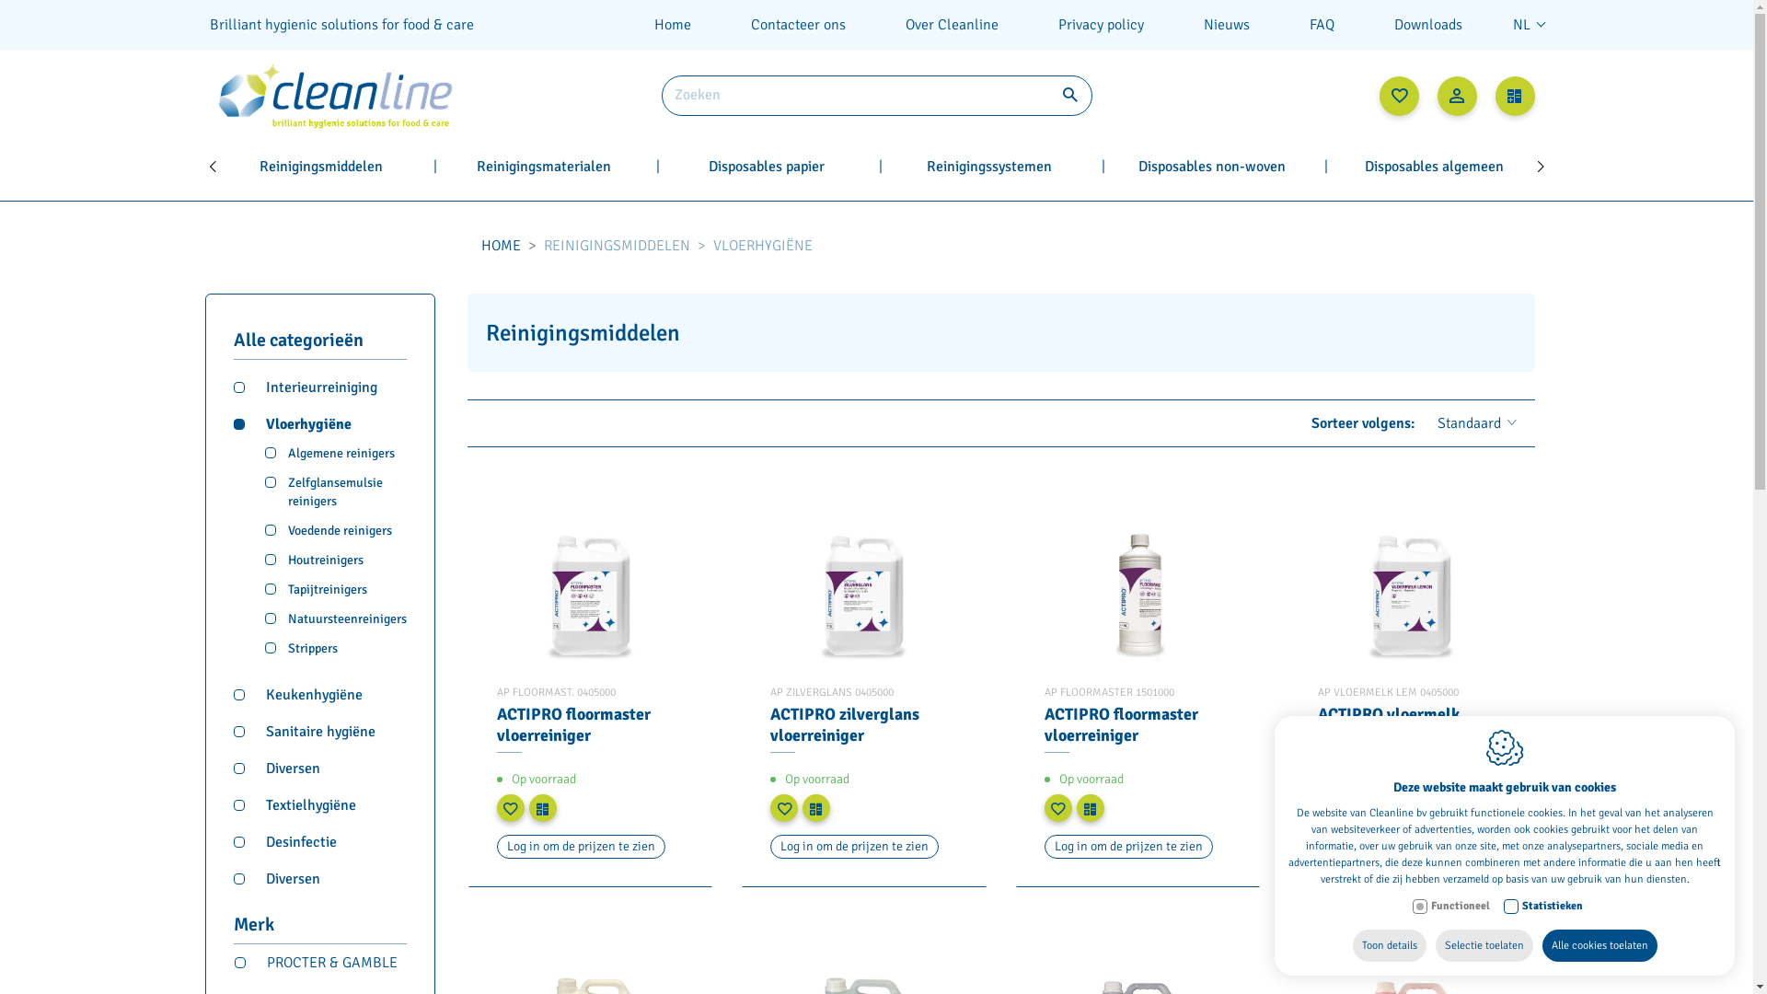 The image size is (1767, 994). Describe the element at coordinates (1434, 167) in the screenshot. I see `Disposables algemeen` at that location.